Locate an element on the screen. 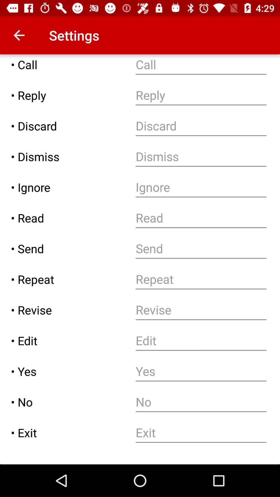 This screenshot has height=497, width=280. edit text box is located at coordinates (201, 341).